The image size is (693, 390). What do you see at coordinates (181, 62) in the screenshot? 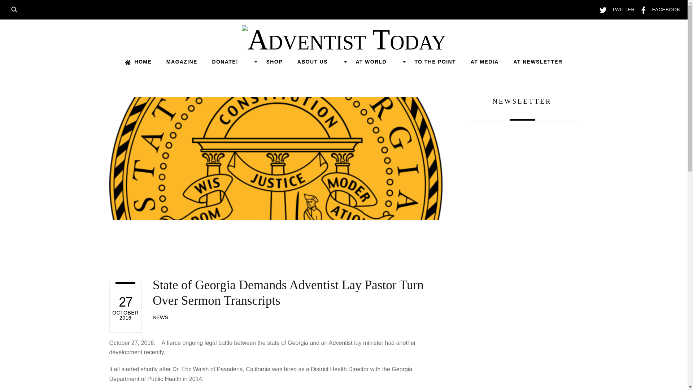
I see `MAGAZINE` at bounding box center [181, 62].